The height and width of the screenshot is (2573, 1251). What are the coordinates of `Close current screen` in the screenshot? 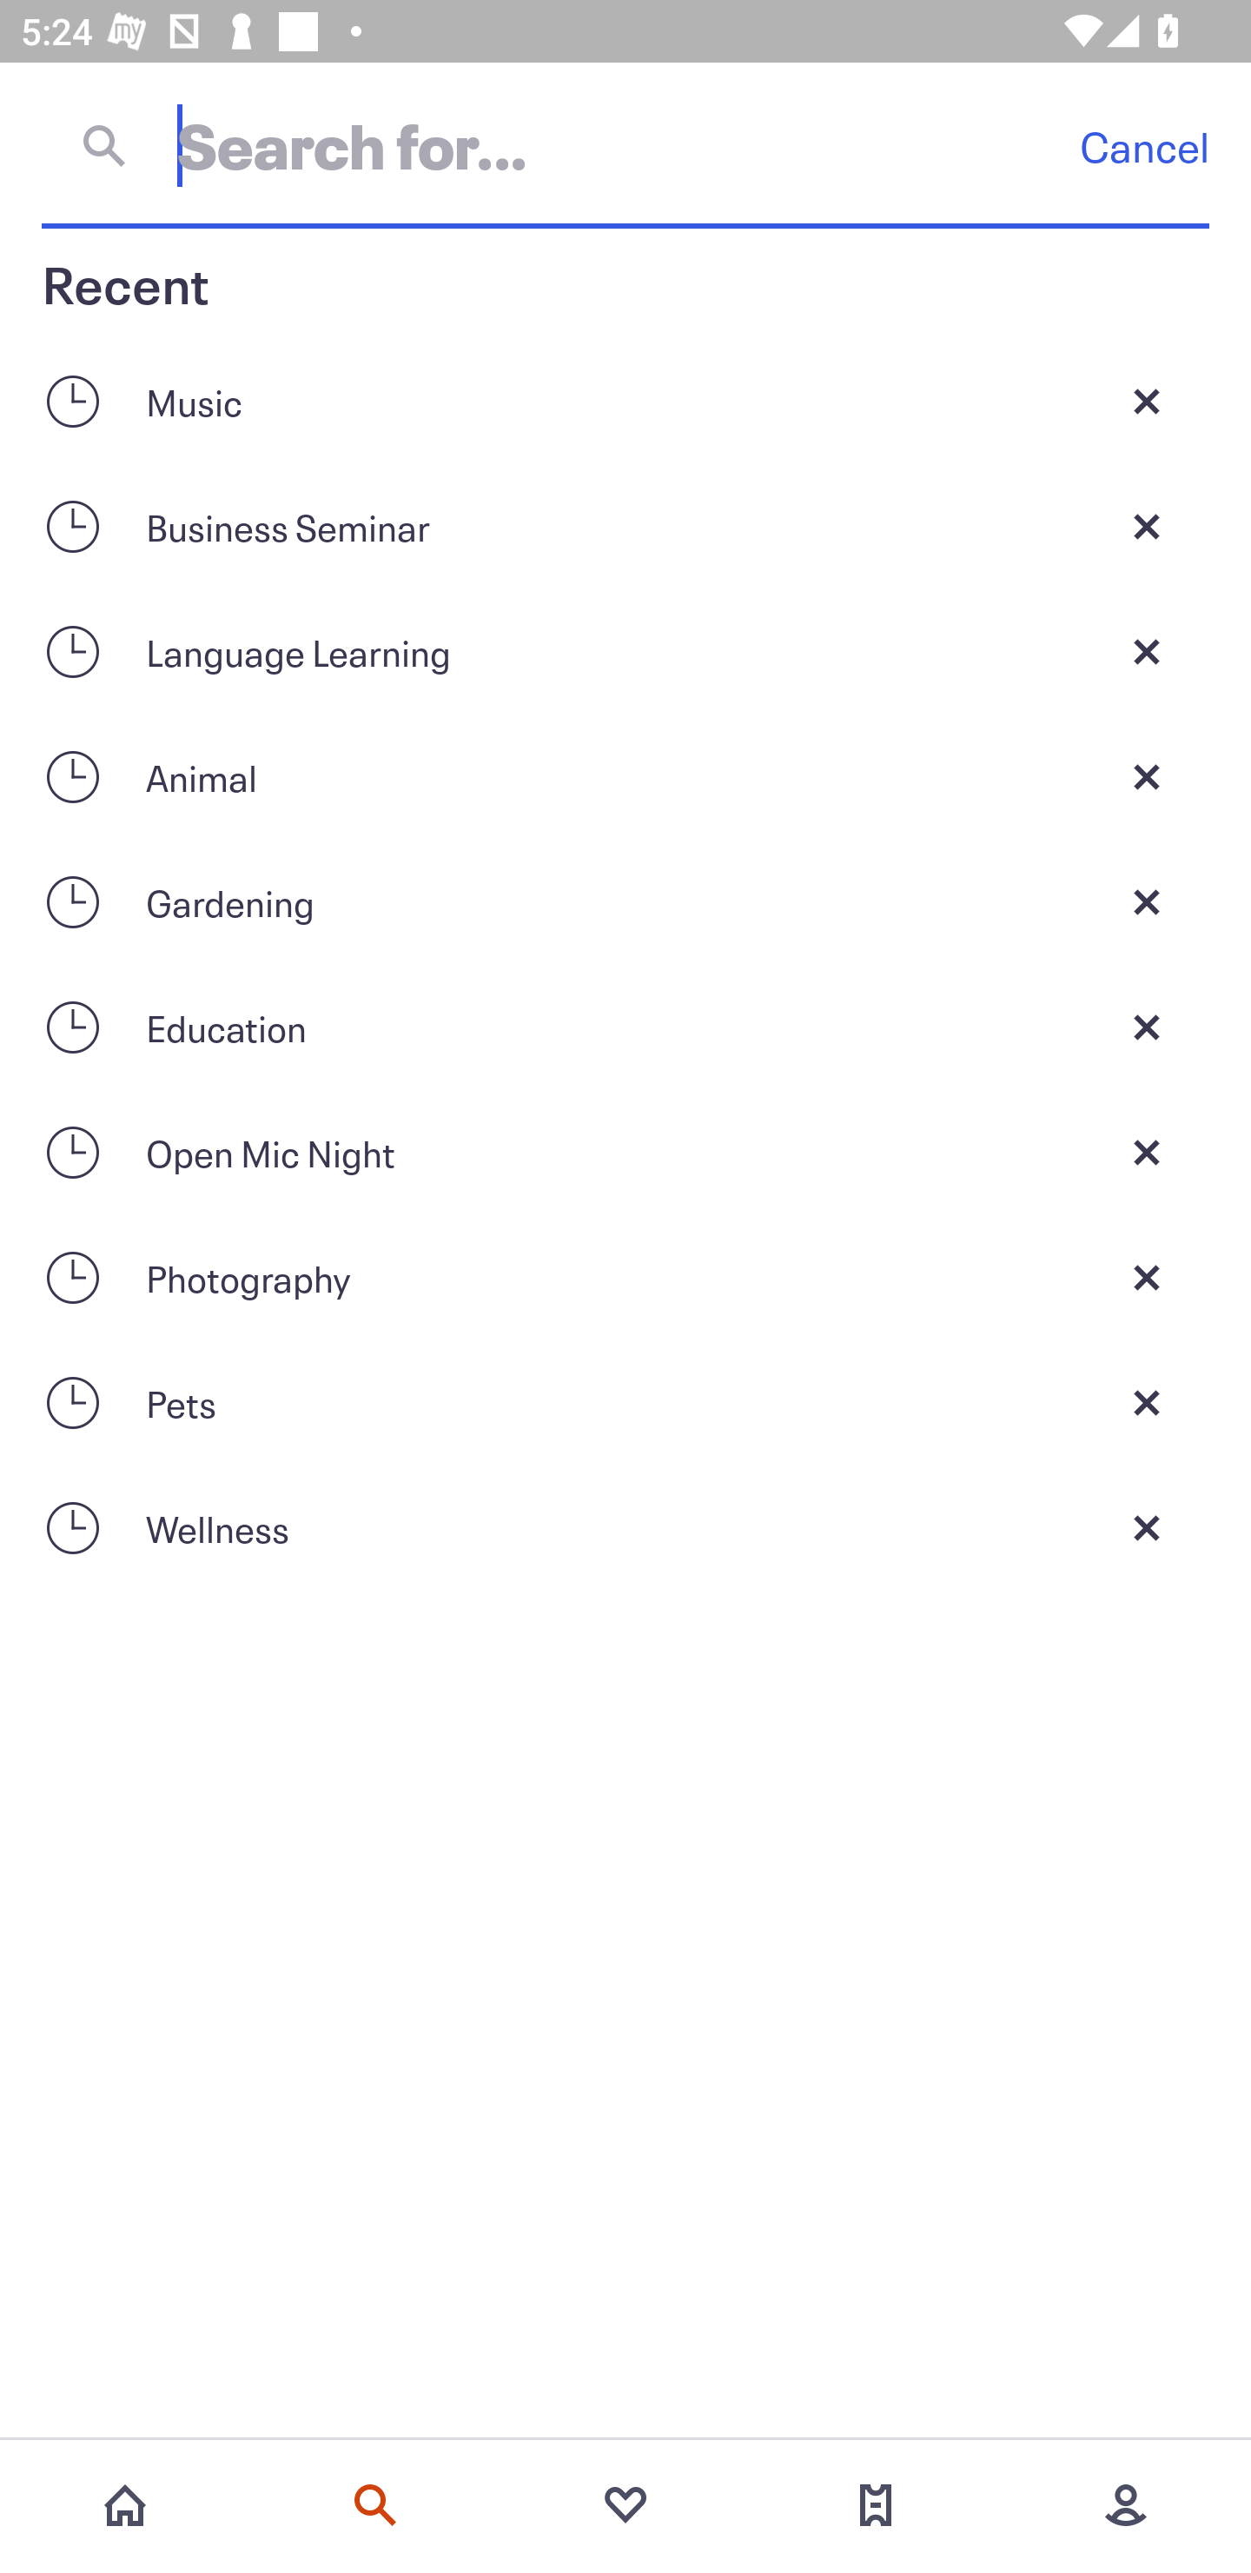 It's located at (1147, 1528).